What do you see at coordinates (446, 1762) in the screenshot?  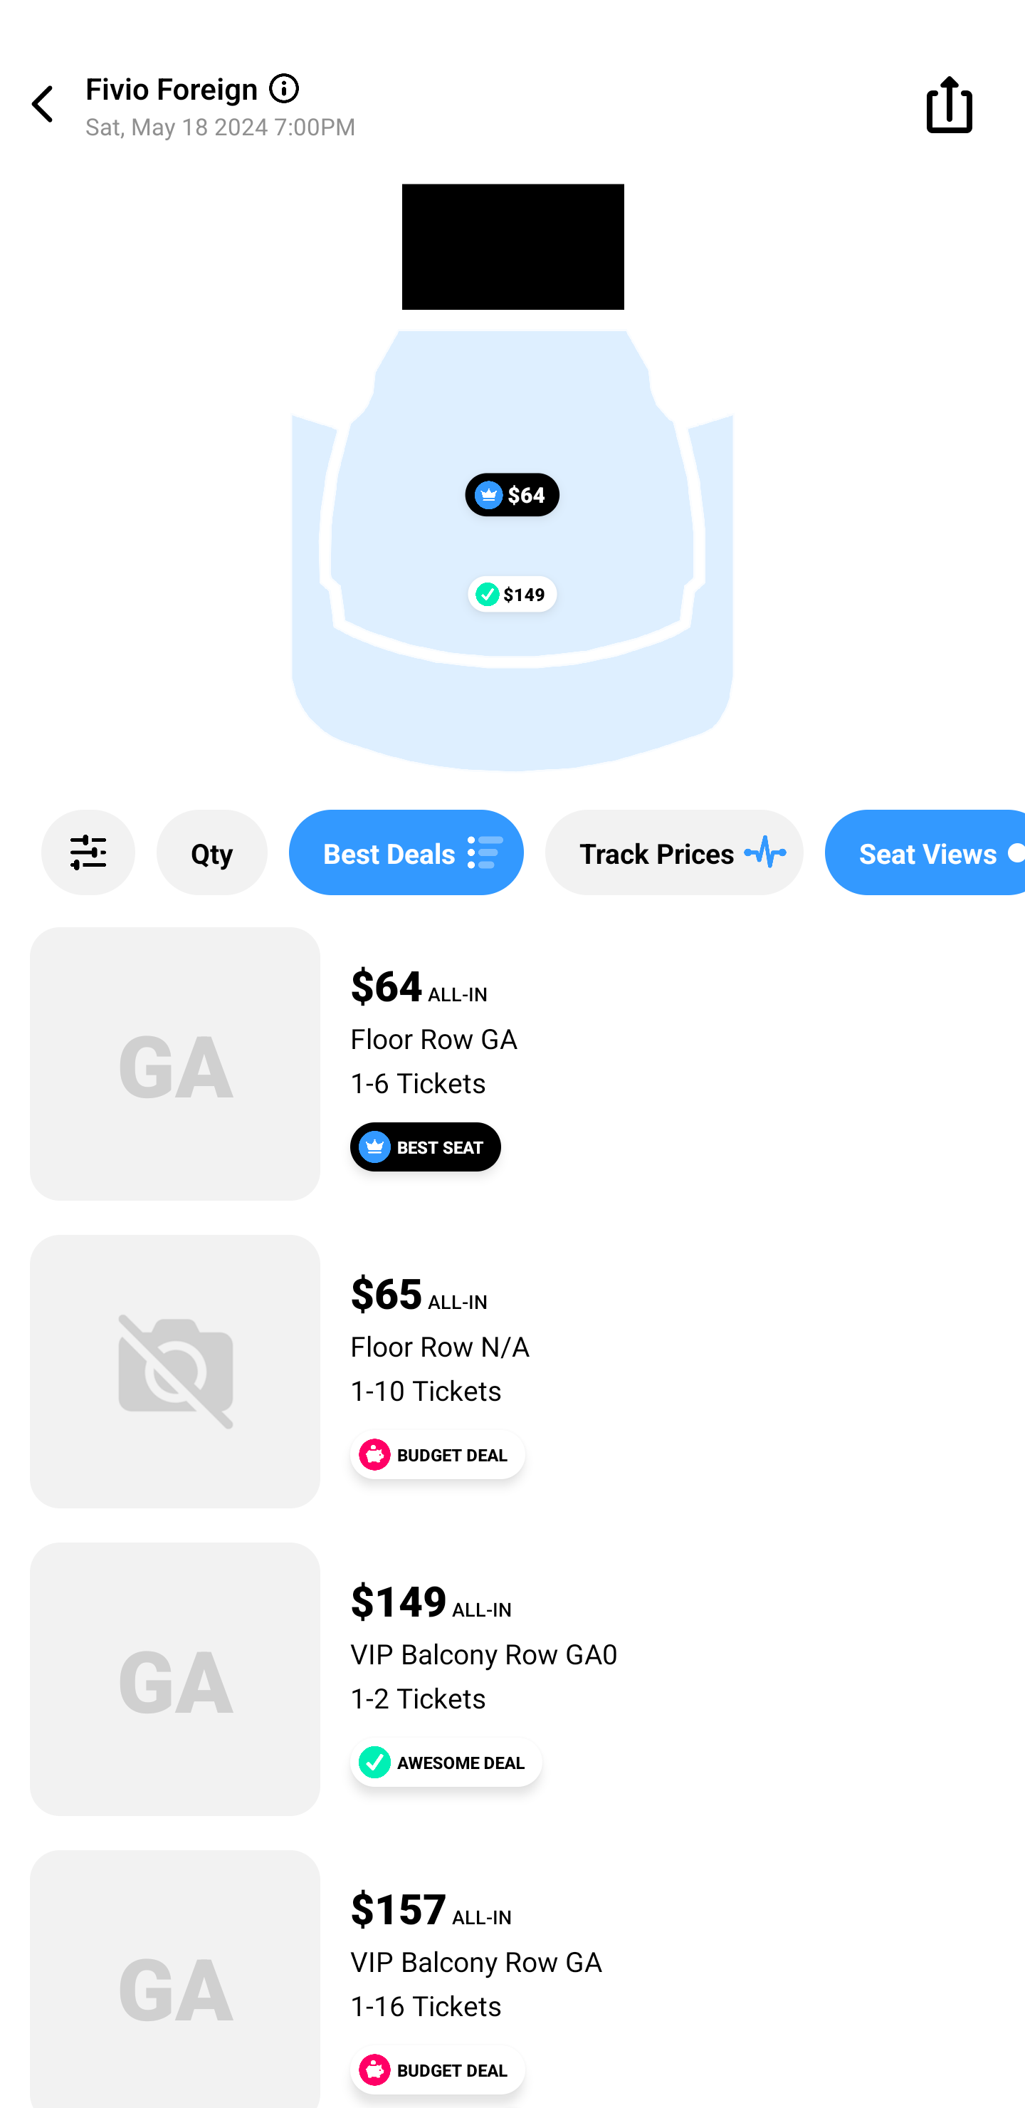 I see `AWESOME DEAL` at bounding box center [446, 1762].